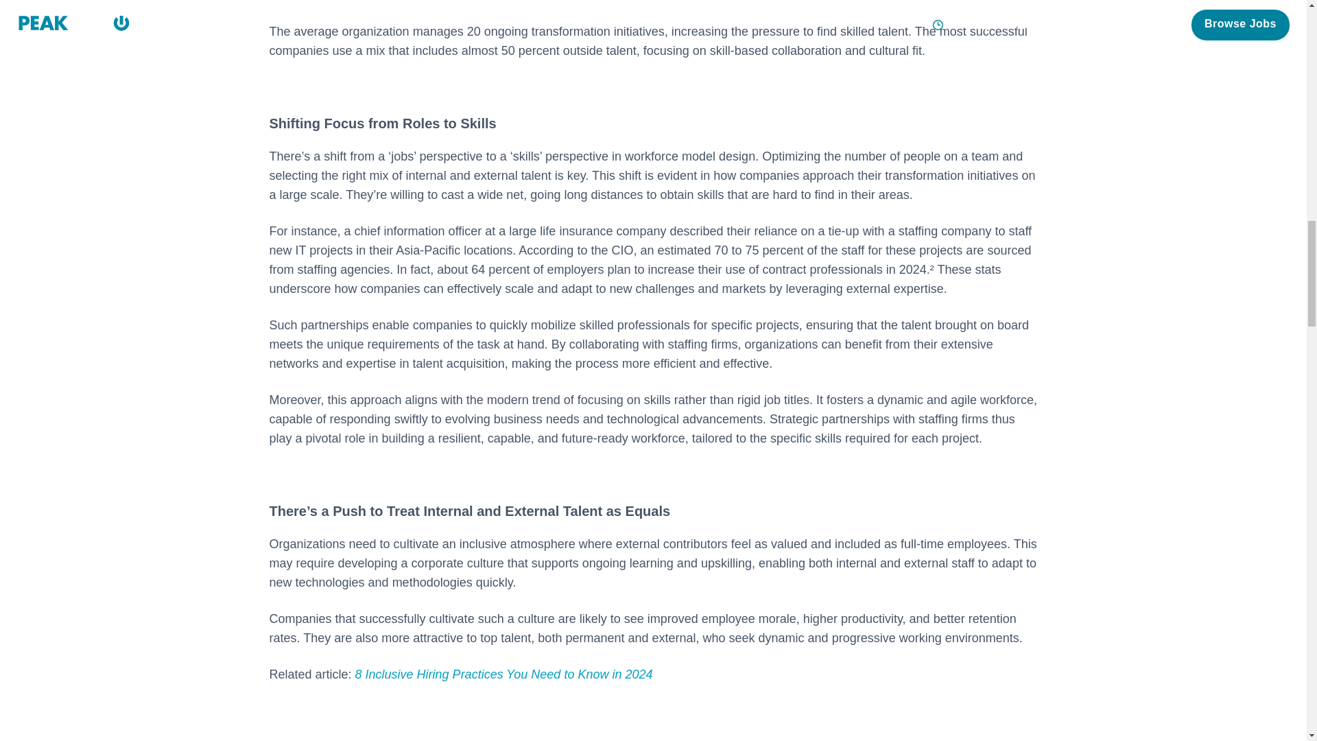  I want to click on 8 Inclusive Hiring Practices You Need to Know in 2024, so click(504, 674).